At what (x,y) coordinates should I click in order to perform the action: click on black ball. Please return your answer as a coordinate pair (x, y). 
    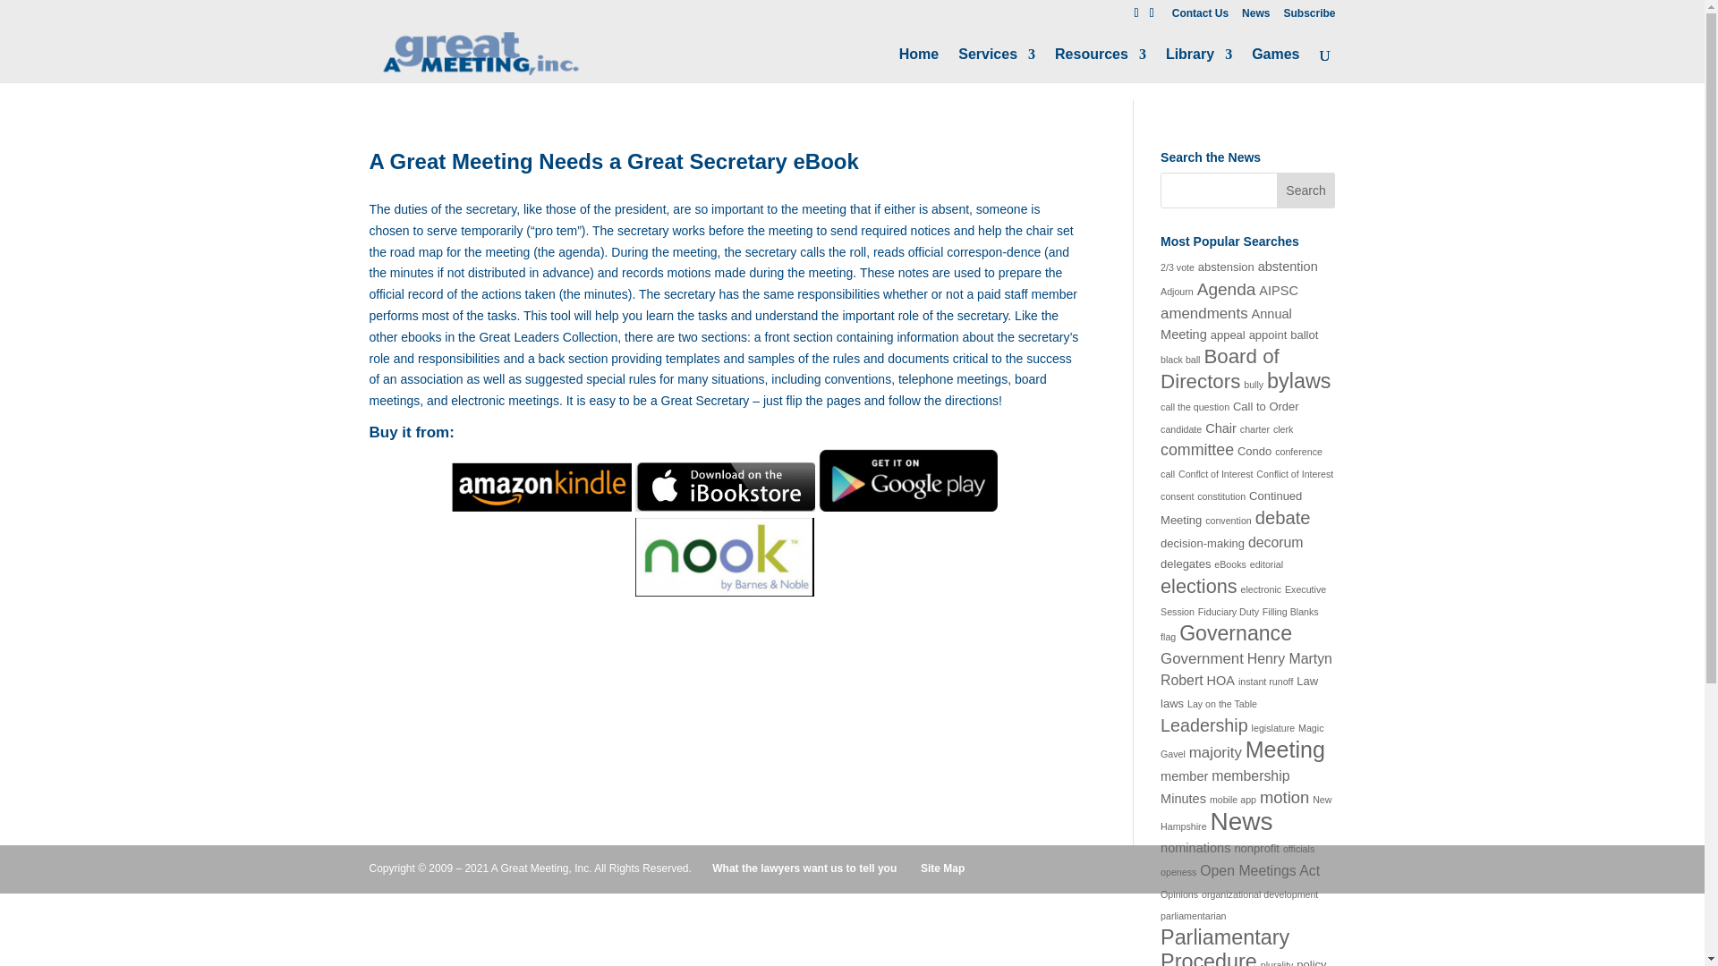
    Looking at the image, I should click on (1179, 360).